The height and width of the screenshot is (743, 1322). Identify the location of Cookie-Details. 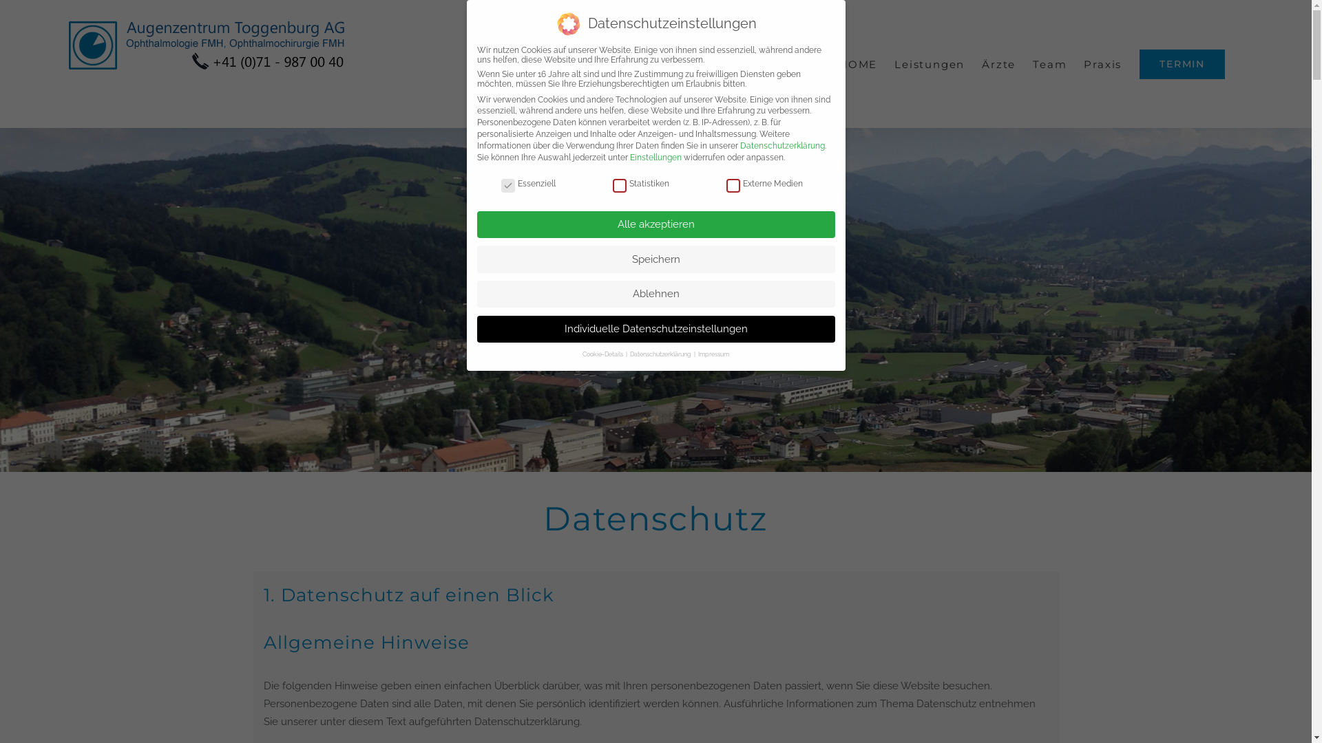
(603, 354).